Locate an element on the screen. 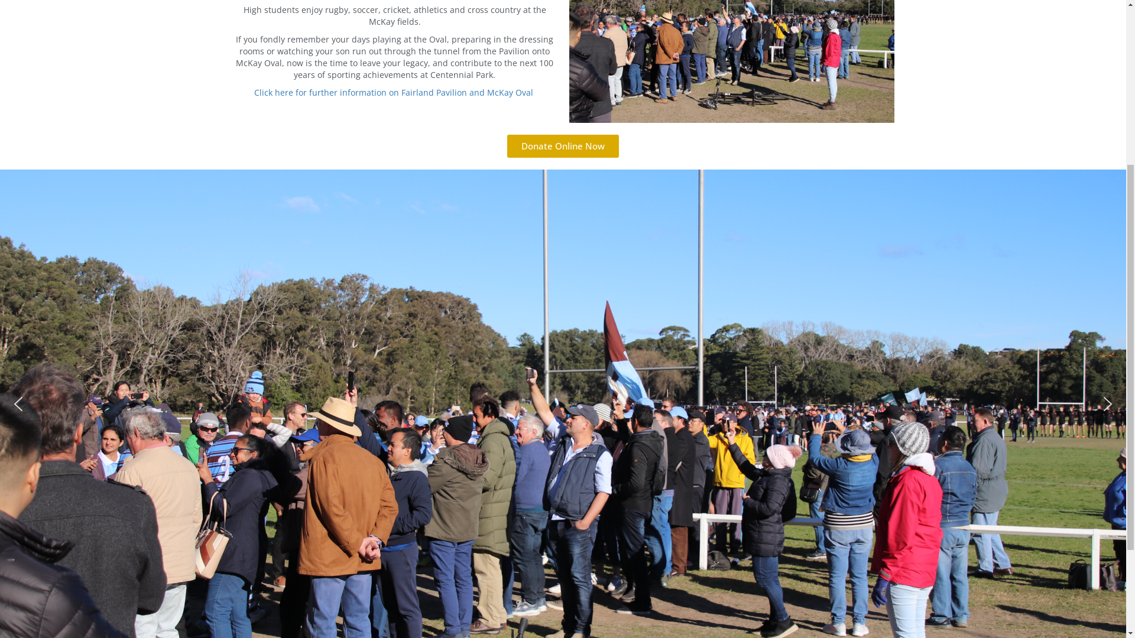 The width and height of the screenshot is (1135, 638). HOME is located at coordinates (420, 60).